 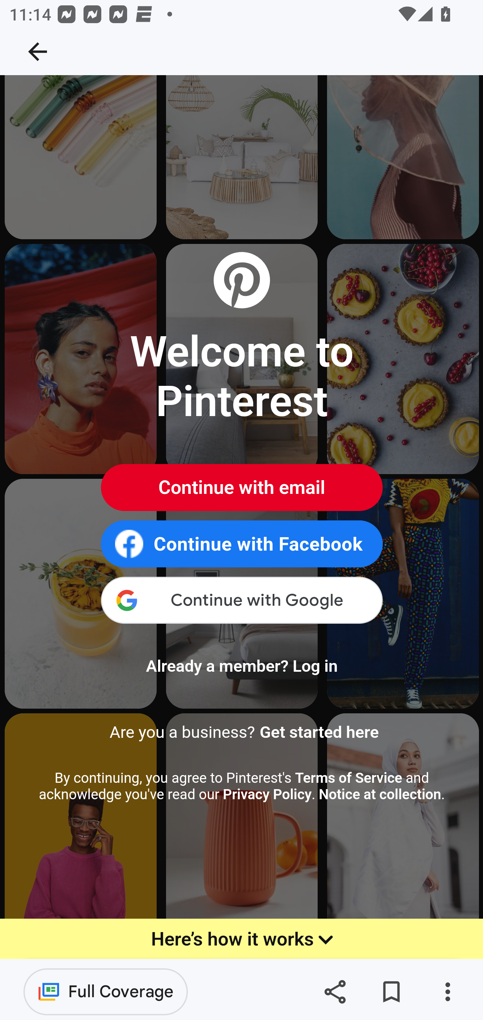 I want to click on Navigate up, so click(x=38, y=52).